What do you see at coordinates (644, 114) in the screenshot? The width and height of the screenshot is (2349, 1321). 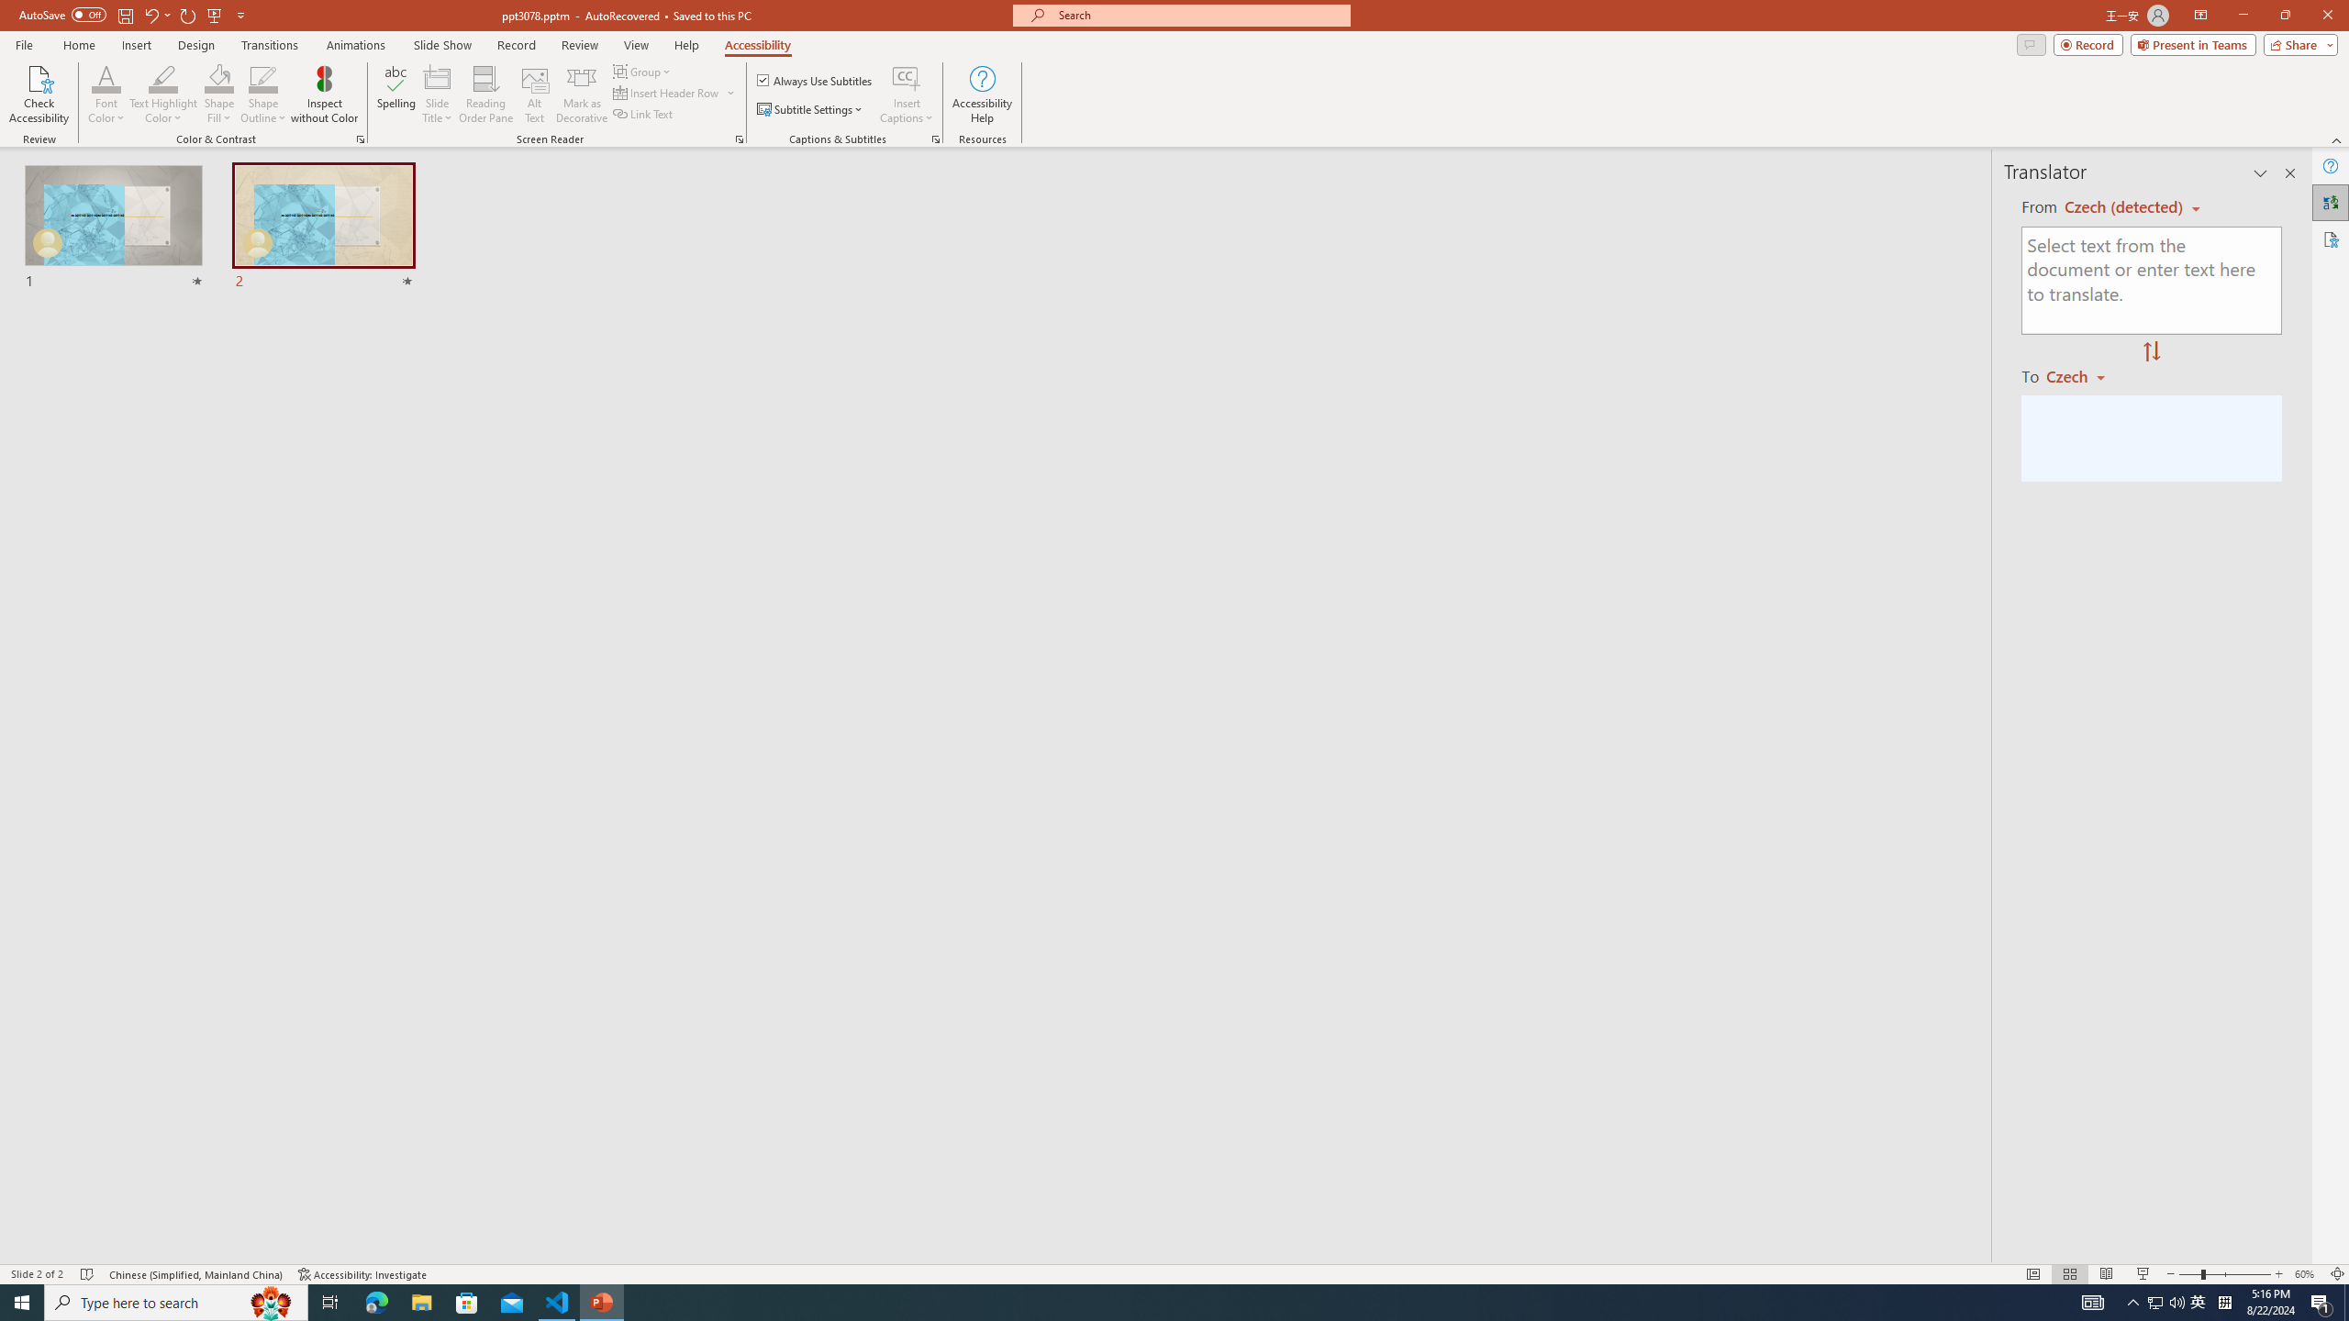 I see `Link Text` at bounding box center [644, 114].